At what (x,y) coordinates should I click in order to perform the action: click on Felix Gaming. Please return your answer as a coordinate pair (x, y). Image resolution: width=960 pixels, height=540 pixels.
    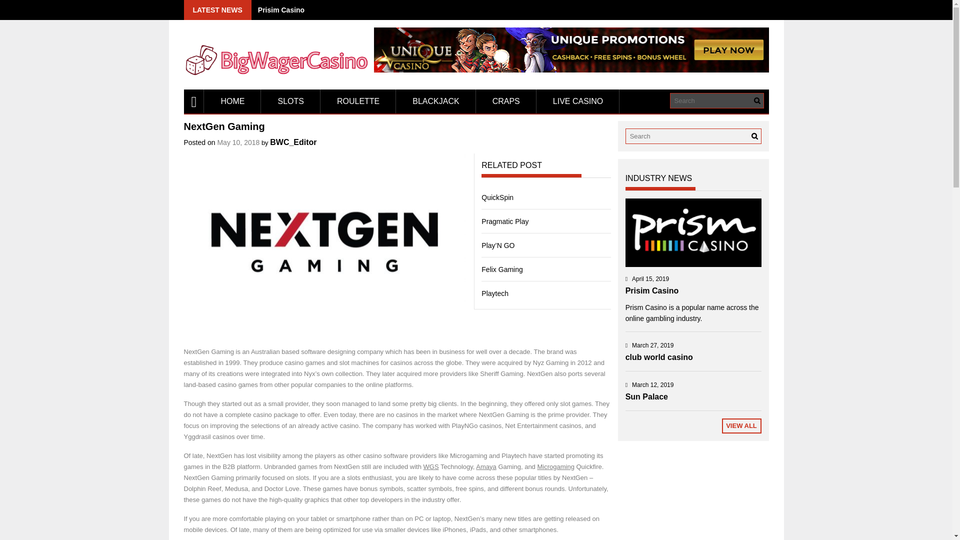
    Looking at the image, I should click on (502, 269).